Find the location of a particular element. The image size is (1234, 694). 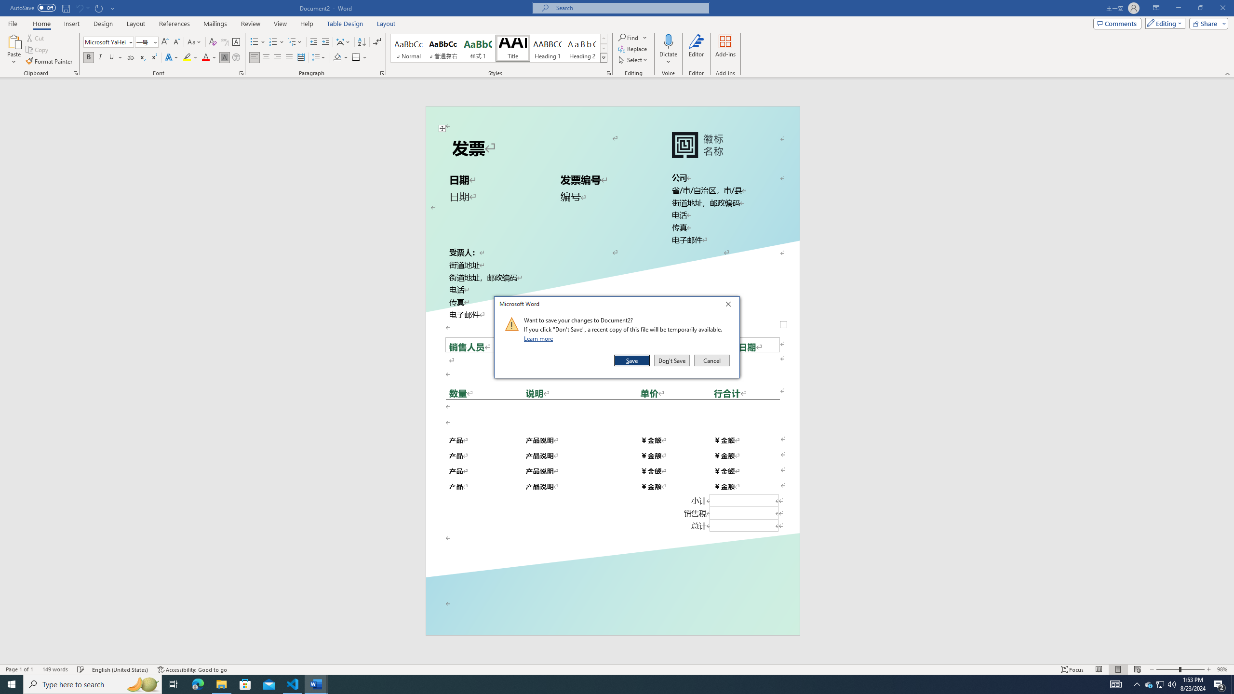

First Page Footer -Section 1- is located at coordinates (612, 613).